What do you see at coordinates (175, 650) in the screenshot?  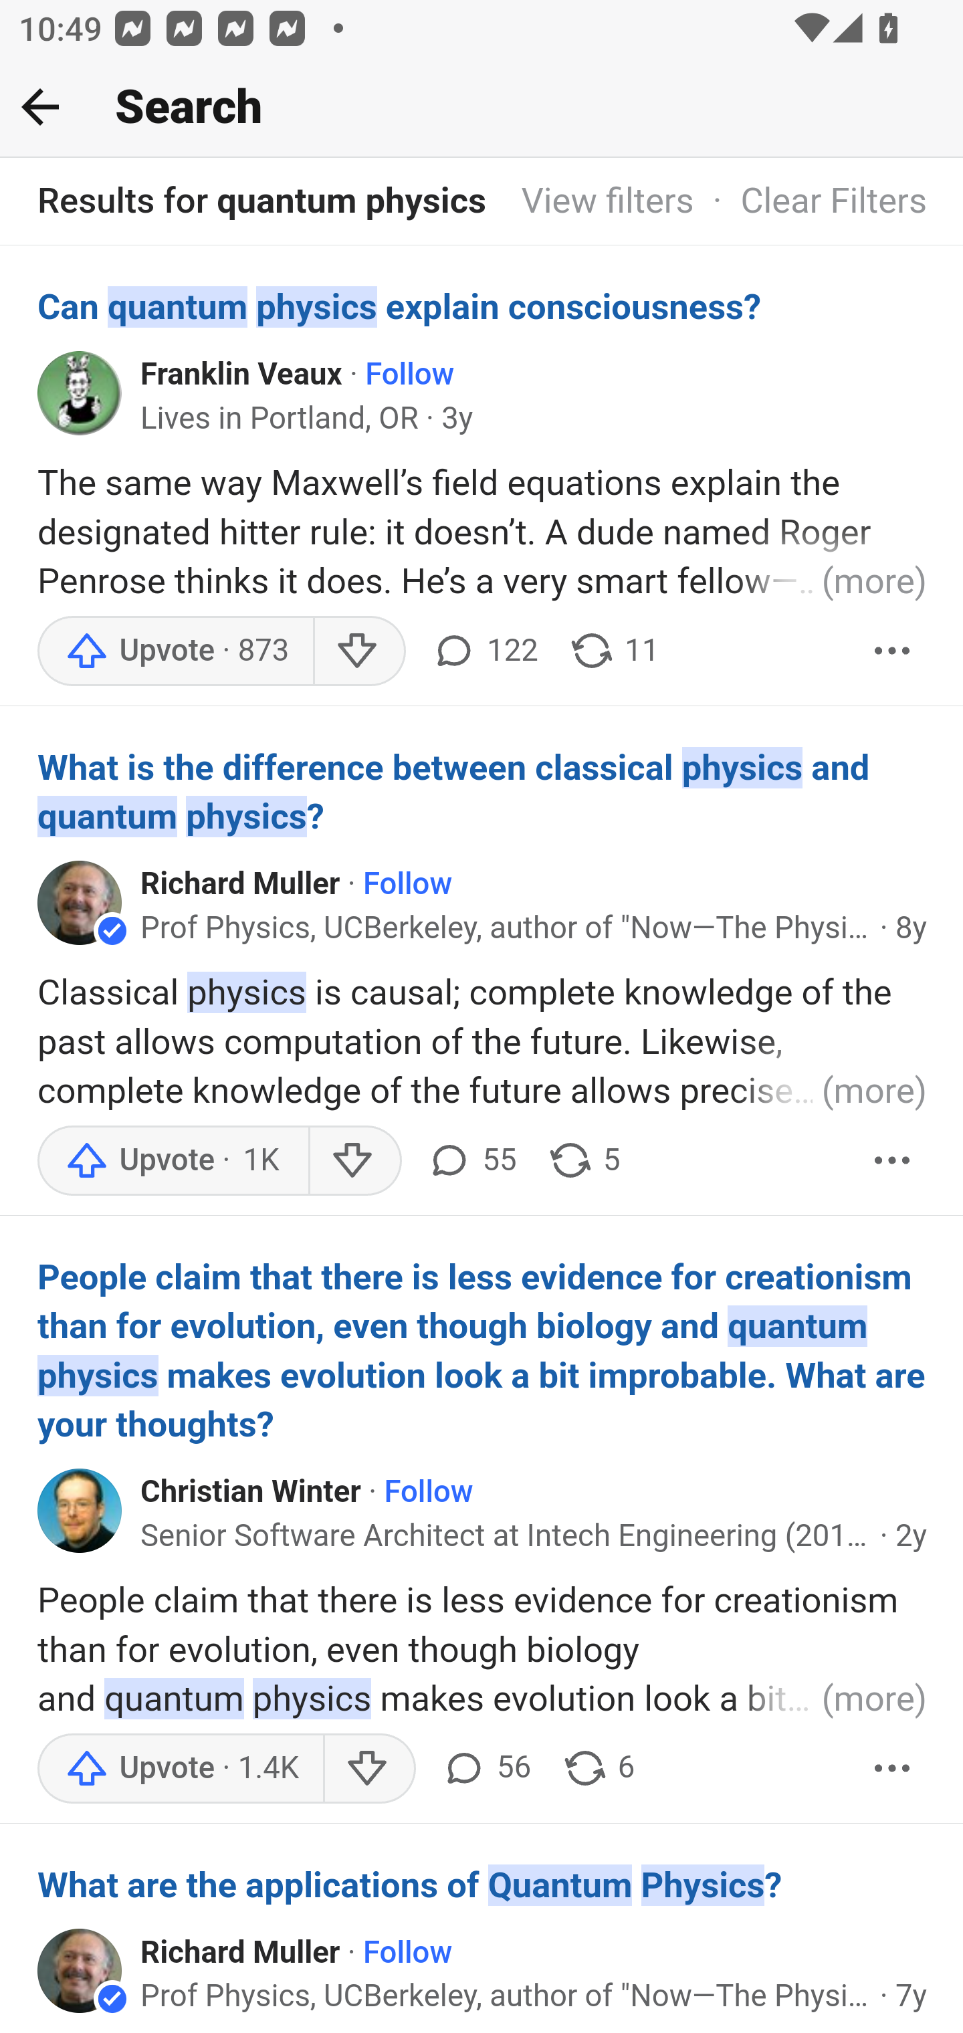 I see `Upvote` at bounding box center [175, 650].